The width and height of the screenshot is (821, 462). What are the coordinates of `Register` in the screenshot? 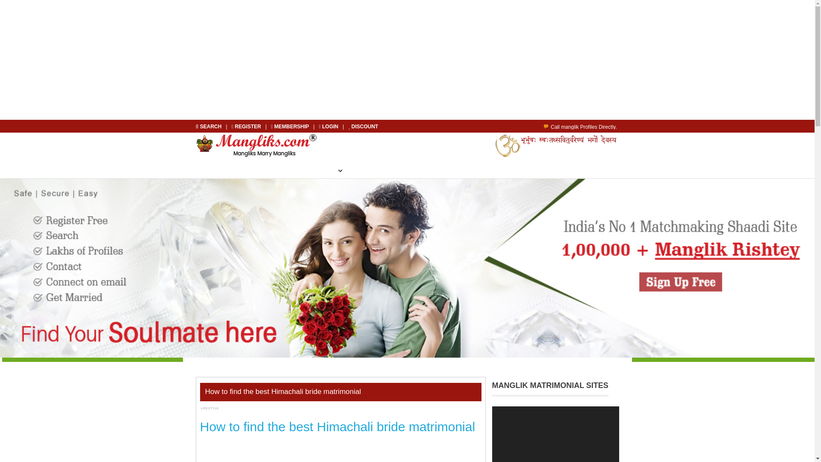 It's located at (246, 127).